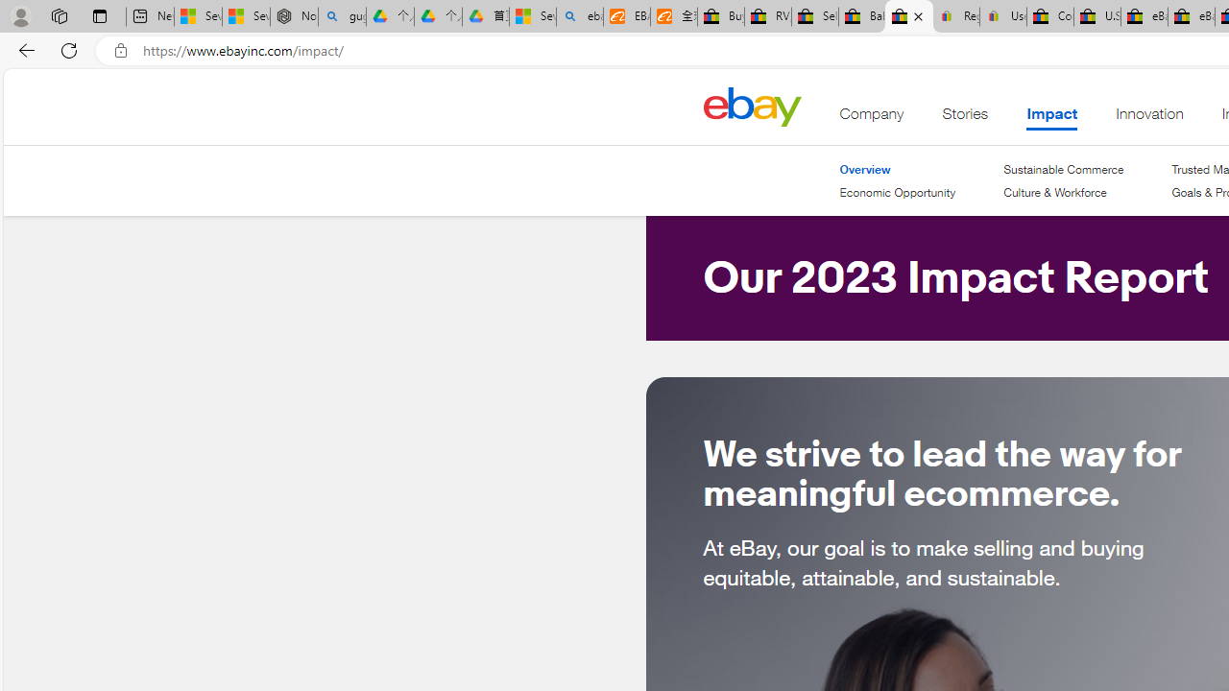 Image resolution: width=1229 pixels, height=691 pixels. What do you see at coordinates (965, 118) in the screenshot?
I see `Stories` at bounding box center [965, 118].